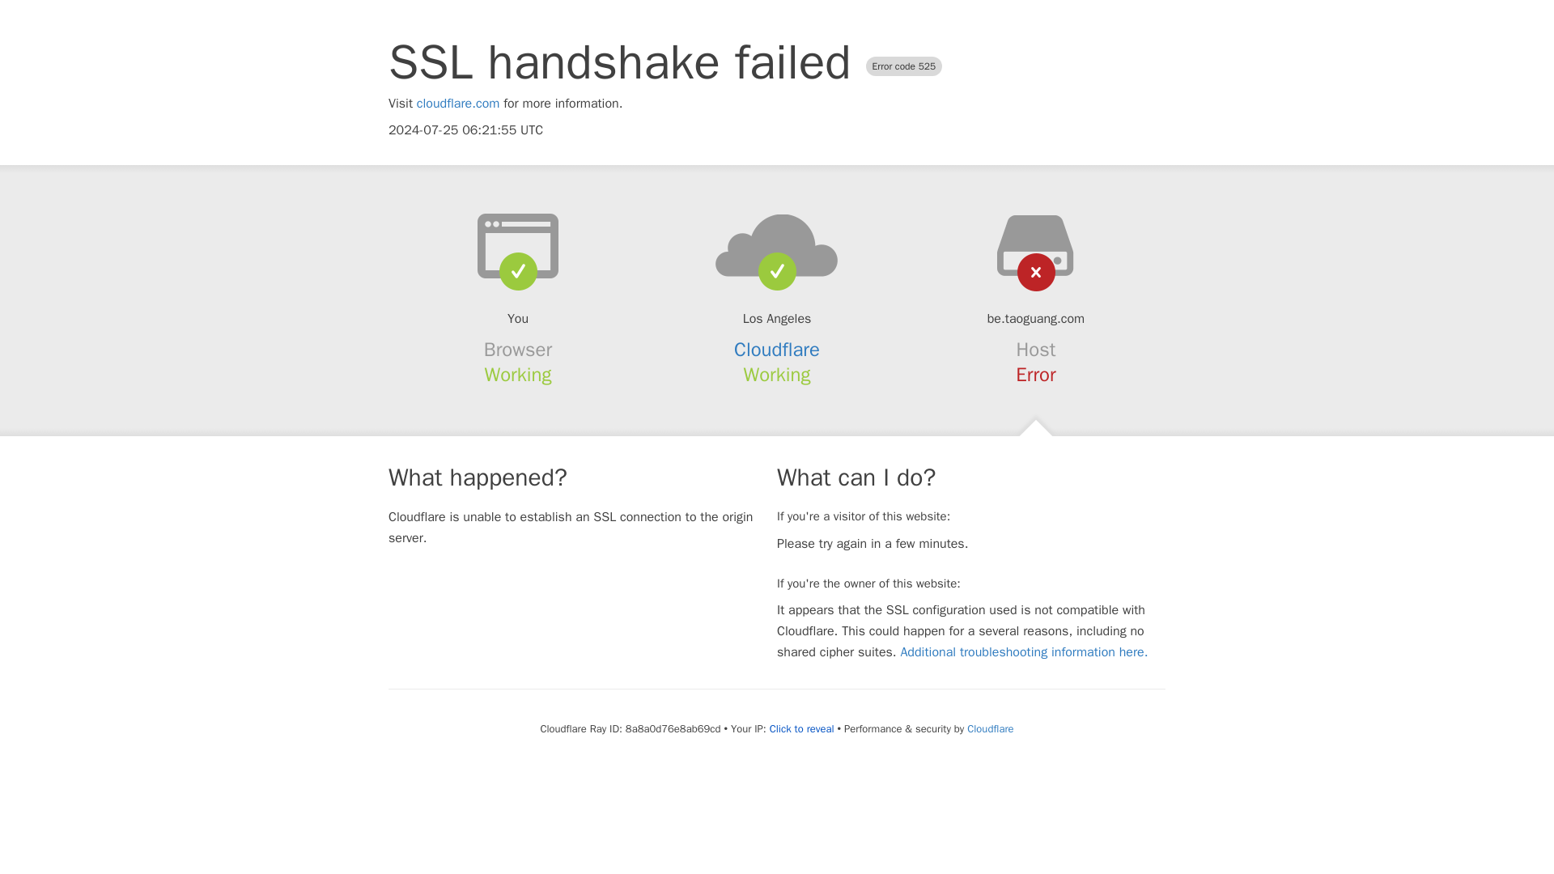  What do you see at coordinates (801, 729) in the screenshot?
I see `Click to reveal` at bounding box center [801, 729].